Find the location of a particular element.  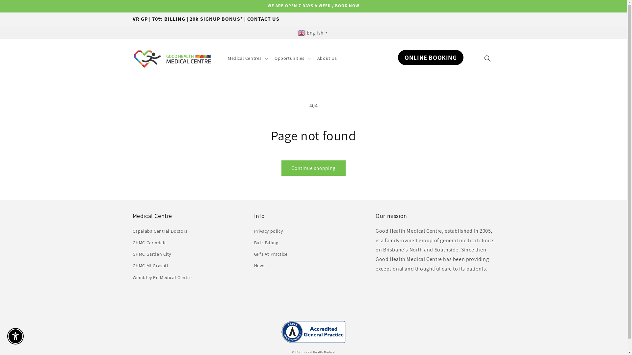

Enable accessibility is located at coordinates (15, 336).